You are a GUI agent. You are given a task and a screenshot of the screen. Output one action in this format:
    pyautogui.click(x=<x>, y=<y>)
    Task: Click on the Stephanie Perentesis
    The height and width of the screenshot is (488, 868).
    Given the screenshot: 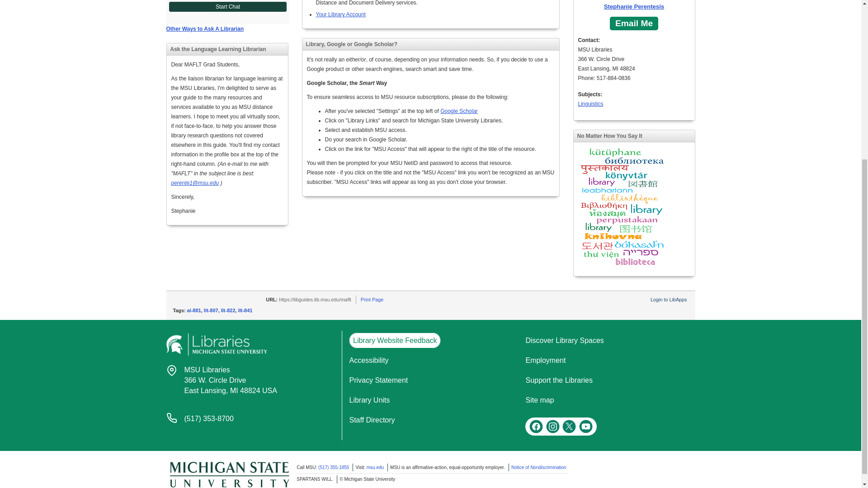 What is the action you would take?
    pyautogui.click(x=245, y=310)
    